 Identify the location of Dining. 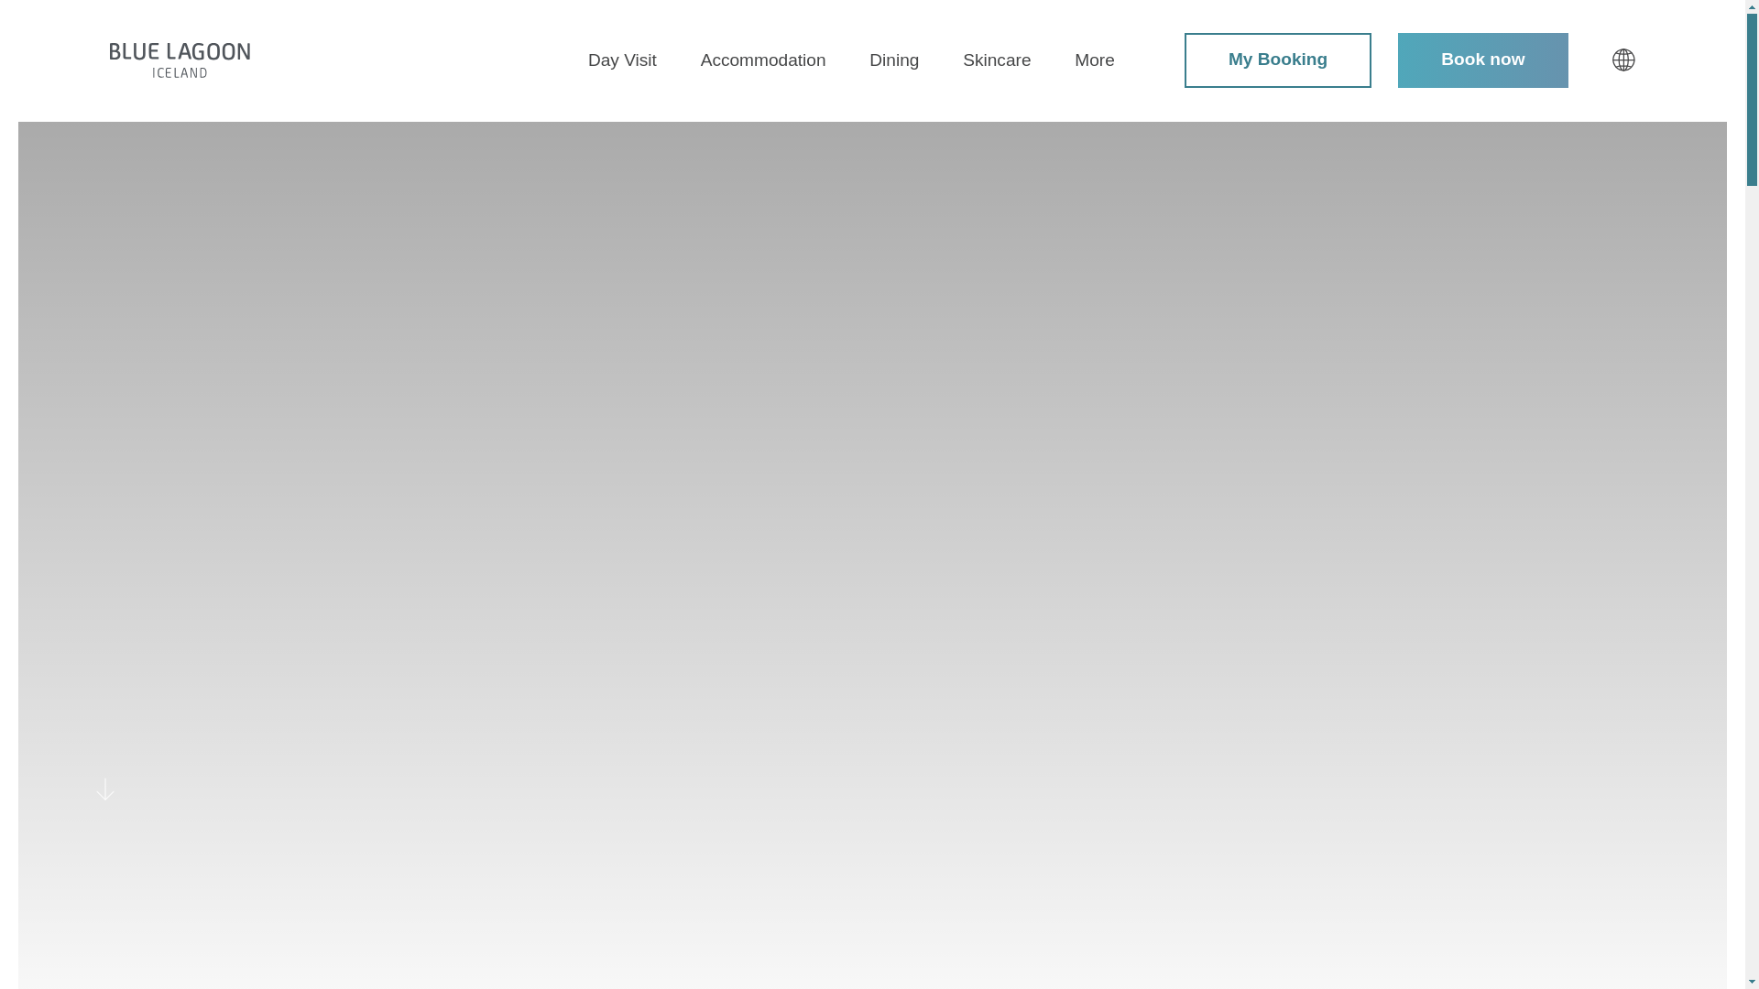
(893, 60).